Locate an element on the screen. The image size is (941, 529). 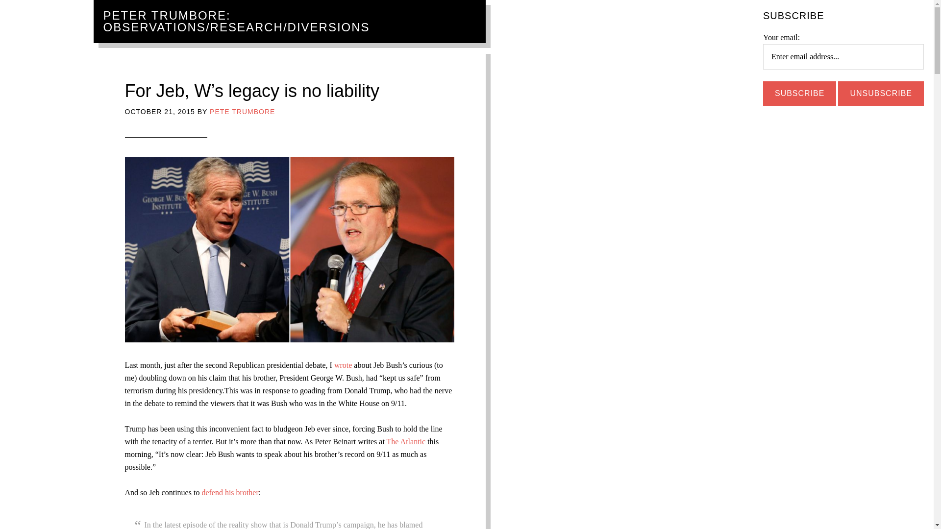
Unsubscribe is located at coordinates (881, 94).